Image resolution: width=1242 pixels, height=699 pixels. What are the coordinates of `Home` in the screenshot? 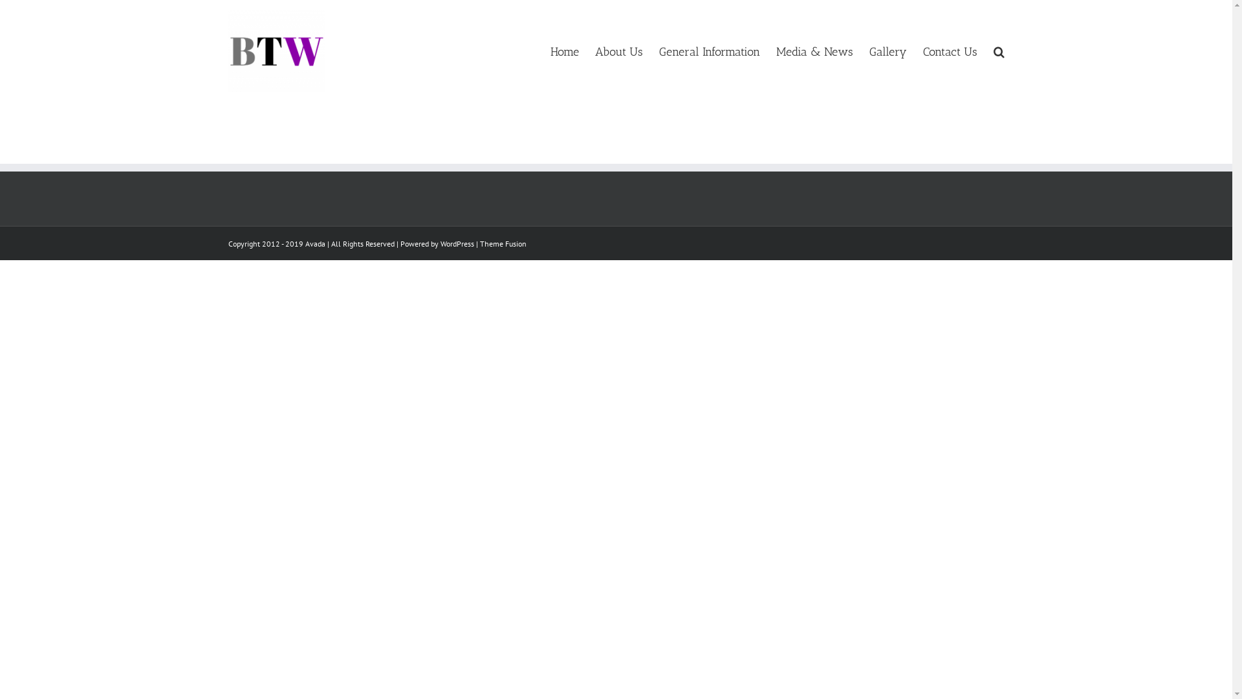 It's located at (564, 50).